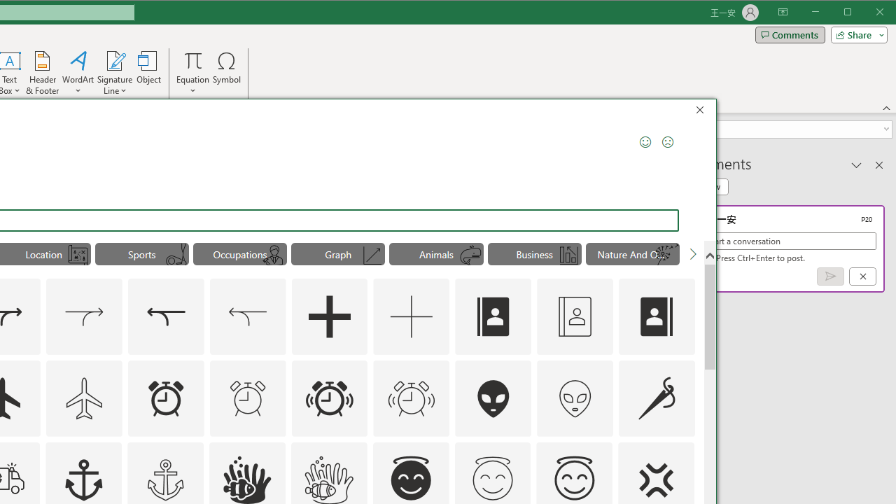 This screenshot has height=504, width=896. I want to click on AutomationID: Icons_BarGraphUpwardTrend_RTL_M, so click(568, 255).